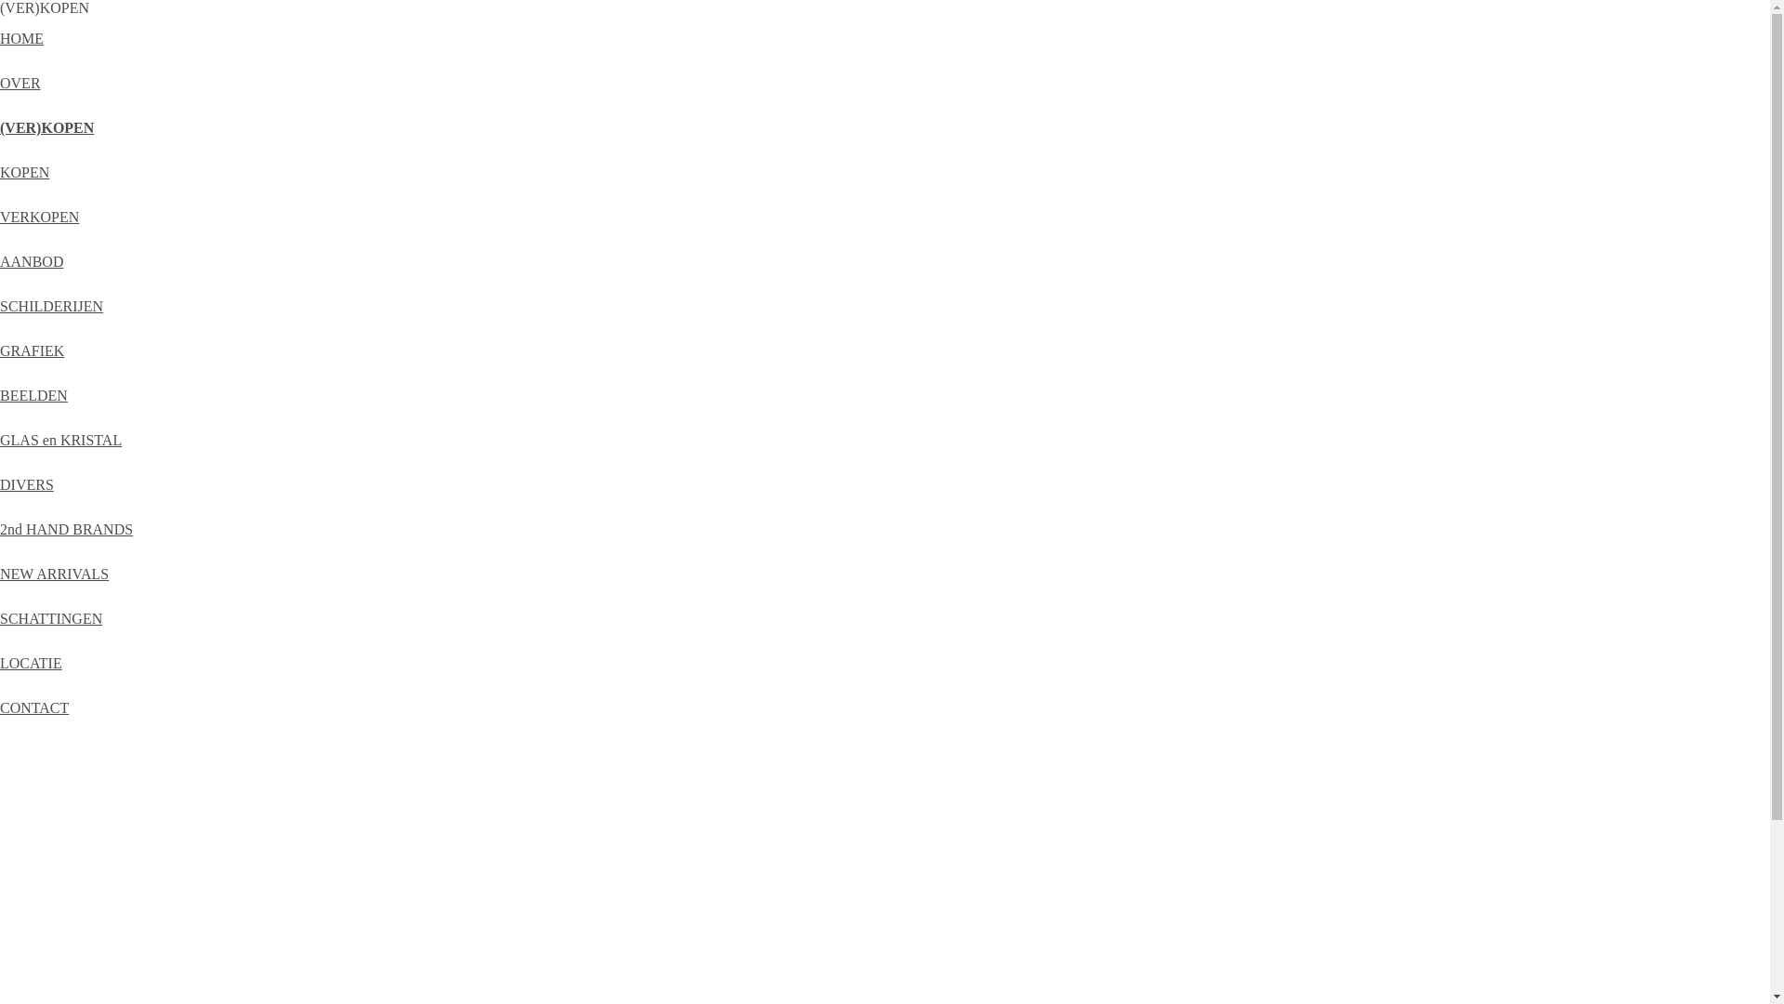  Describe the element at coordinates (20, 84) in the screenshot. I see `OVER` at that location.